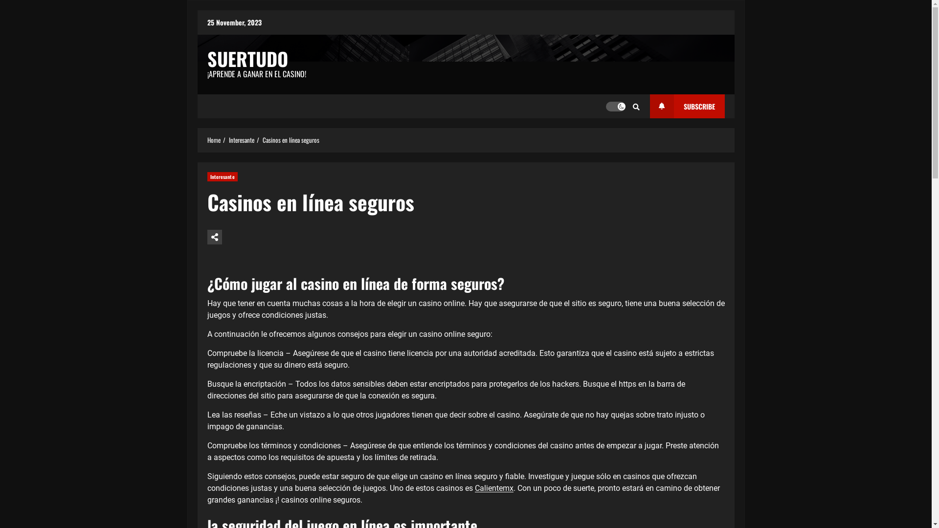  What do you see at coordinates (687, 107) in the screenshot?
I see `SUBSCRIBE` at bounding box center [687, 107].